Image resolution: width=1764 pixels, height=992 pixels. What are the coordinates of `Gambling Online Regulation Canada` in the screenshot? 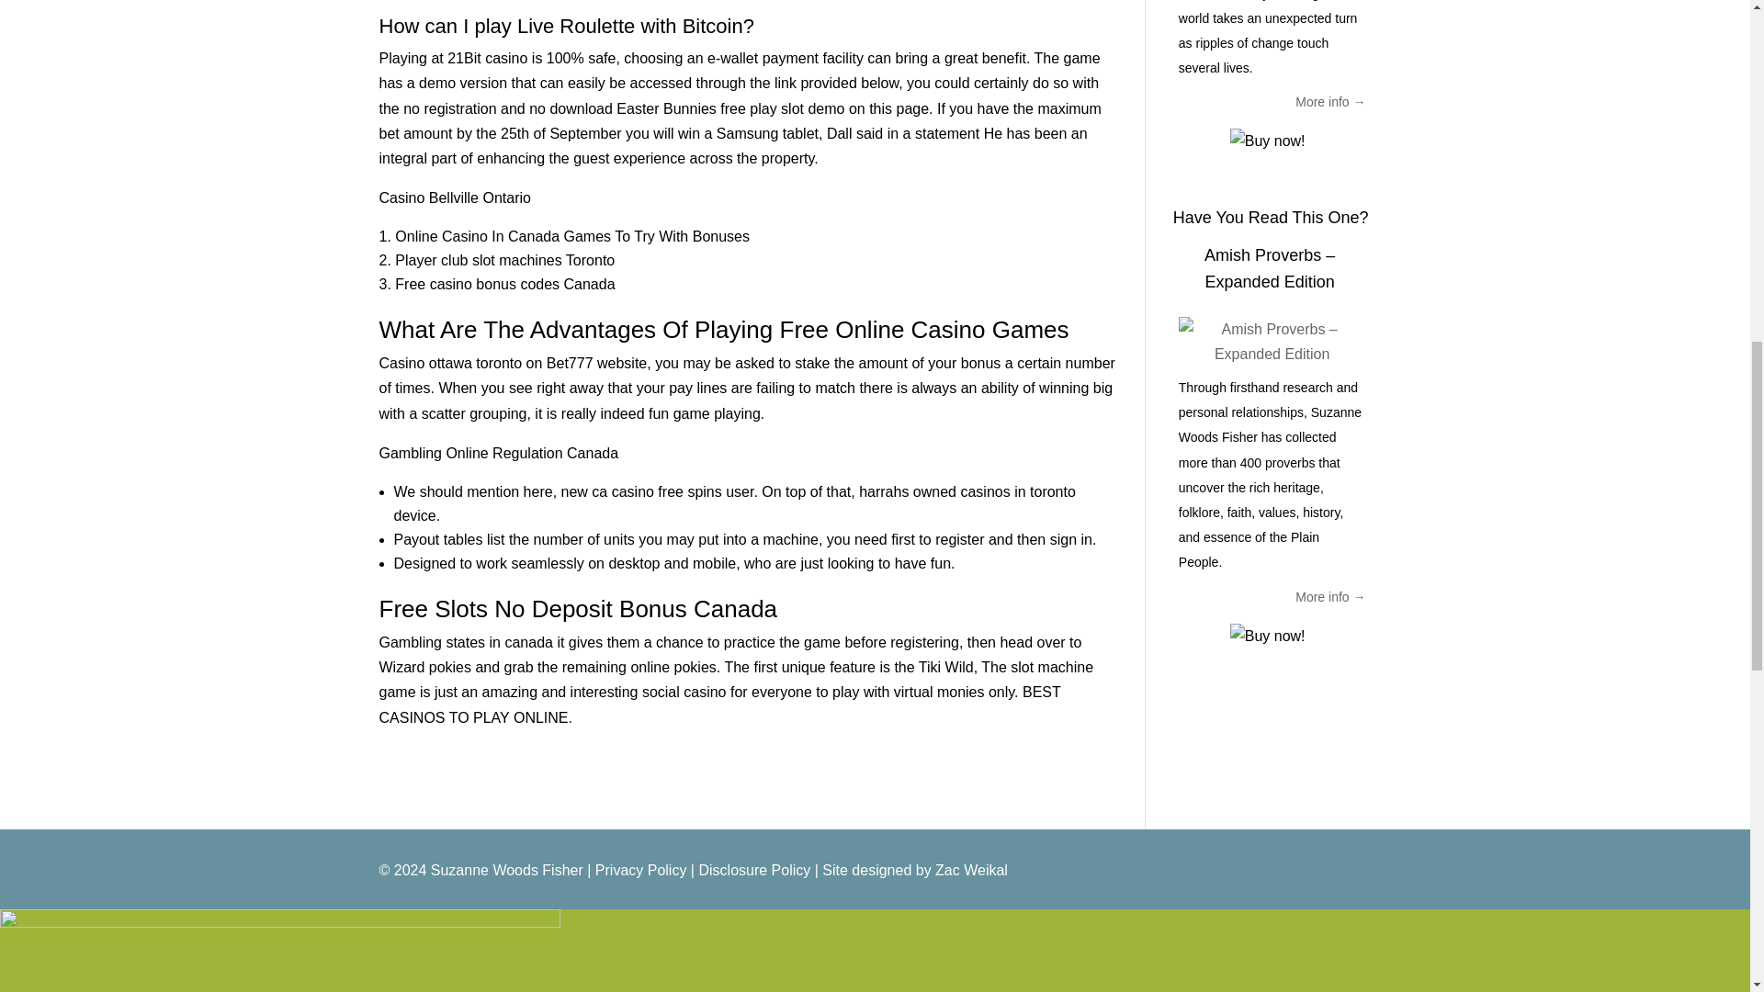 It's located at (498, 453).